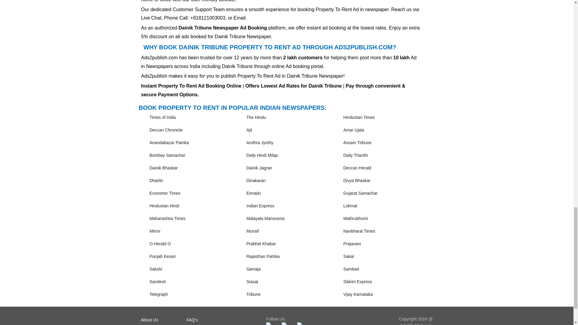 Image resolution: width=578 pixels, height=325 pixels. Describe the element at coordinates (357, 142) in the screenshot. I see `Assam Tribune Property To Rent Ad` at that location.